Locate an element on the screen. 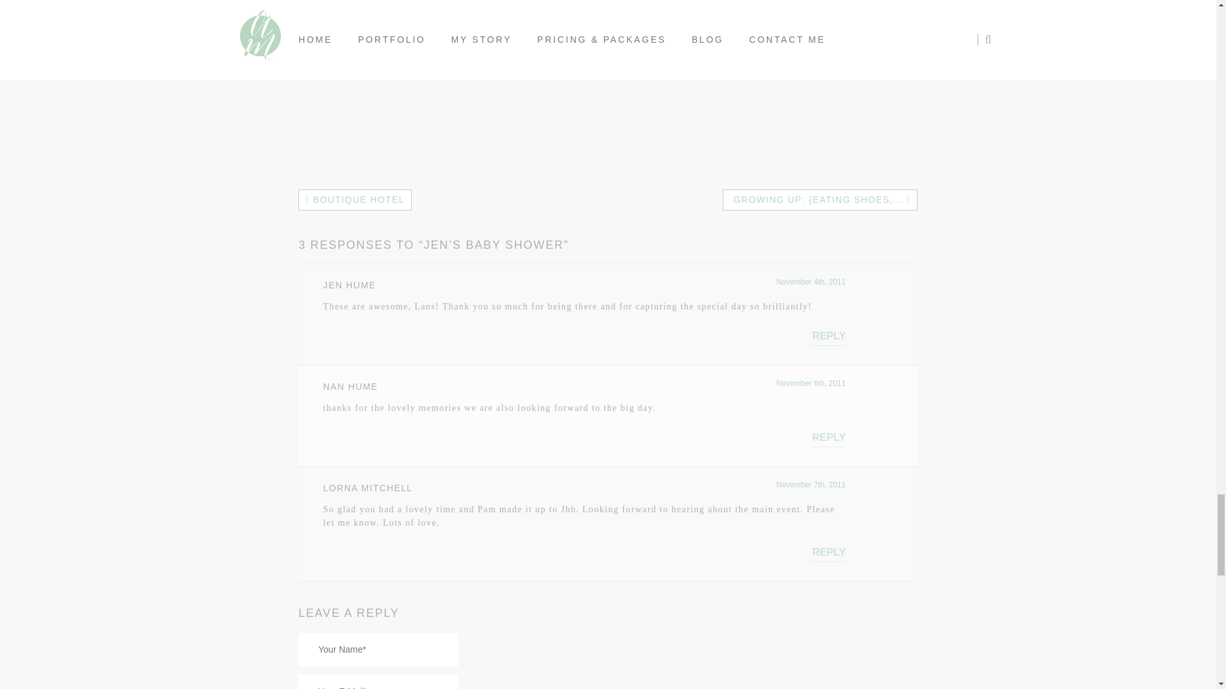 The image size is (1226, 689). November 4th, 2011 is located at coordinates (811, 282).